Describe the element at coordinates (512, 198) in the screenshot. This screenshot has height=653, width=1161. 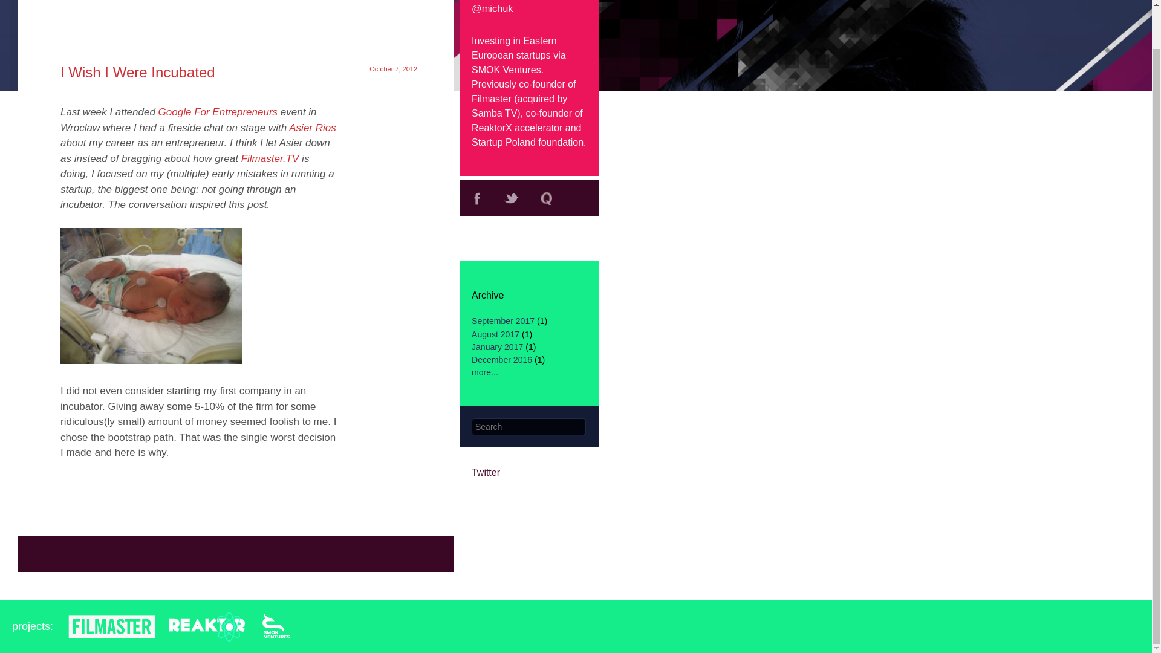
I see `Twitter` at that location.